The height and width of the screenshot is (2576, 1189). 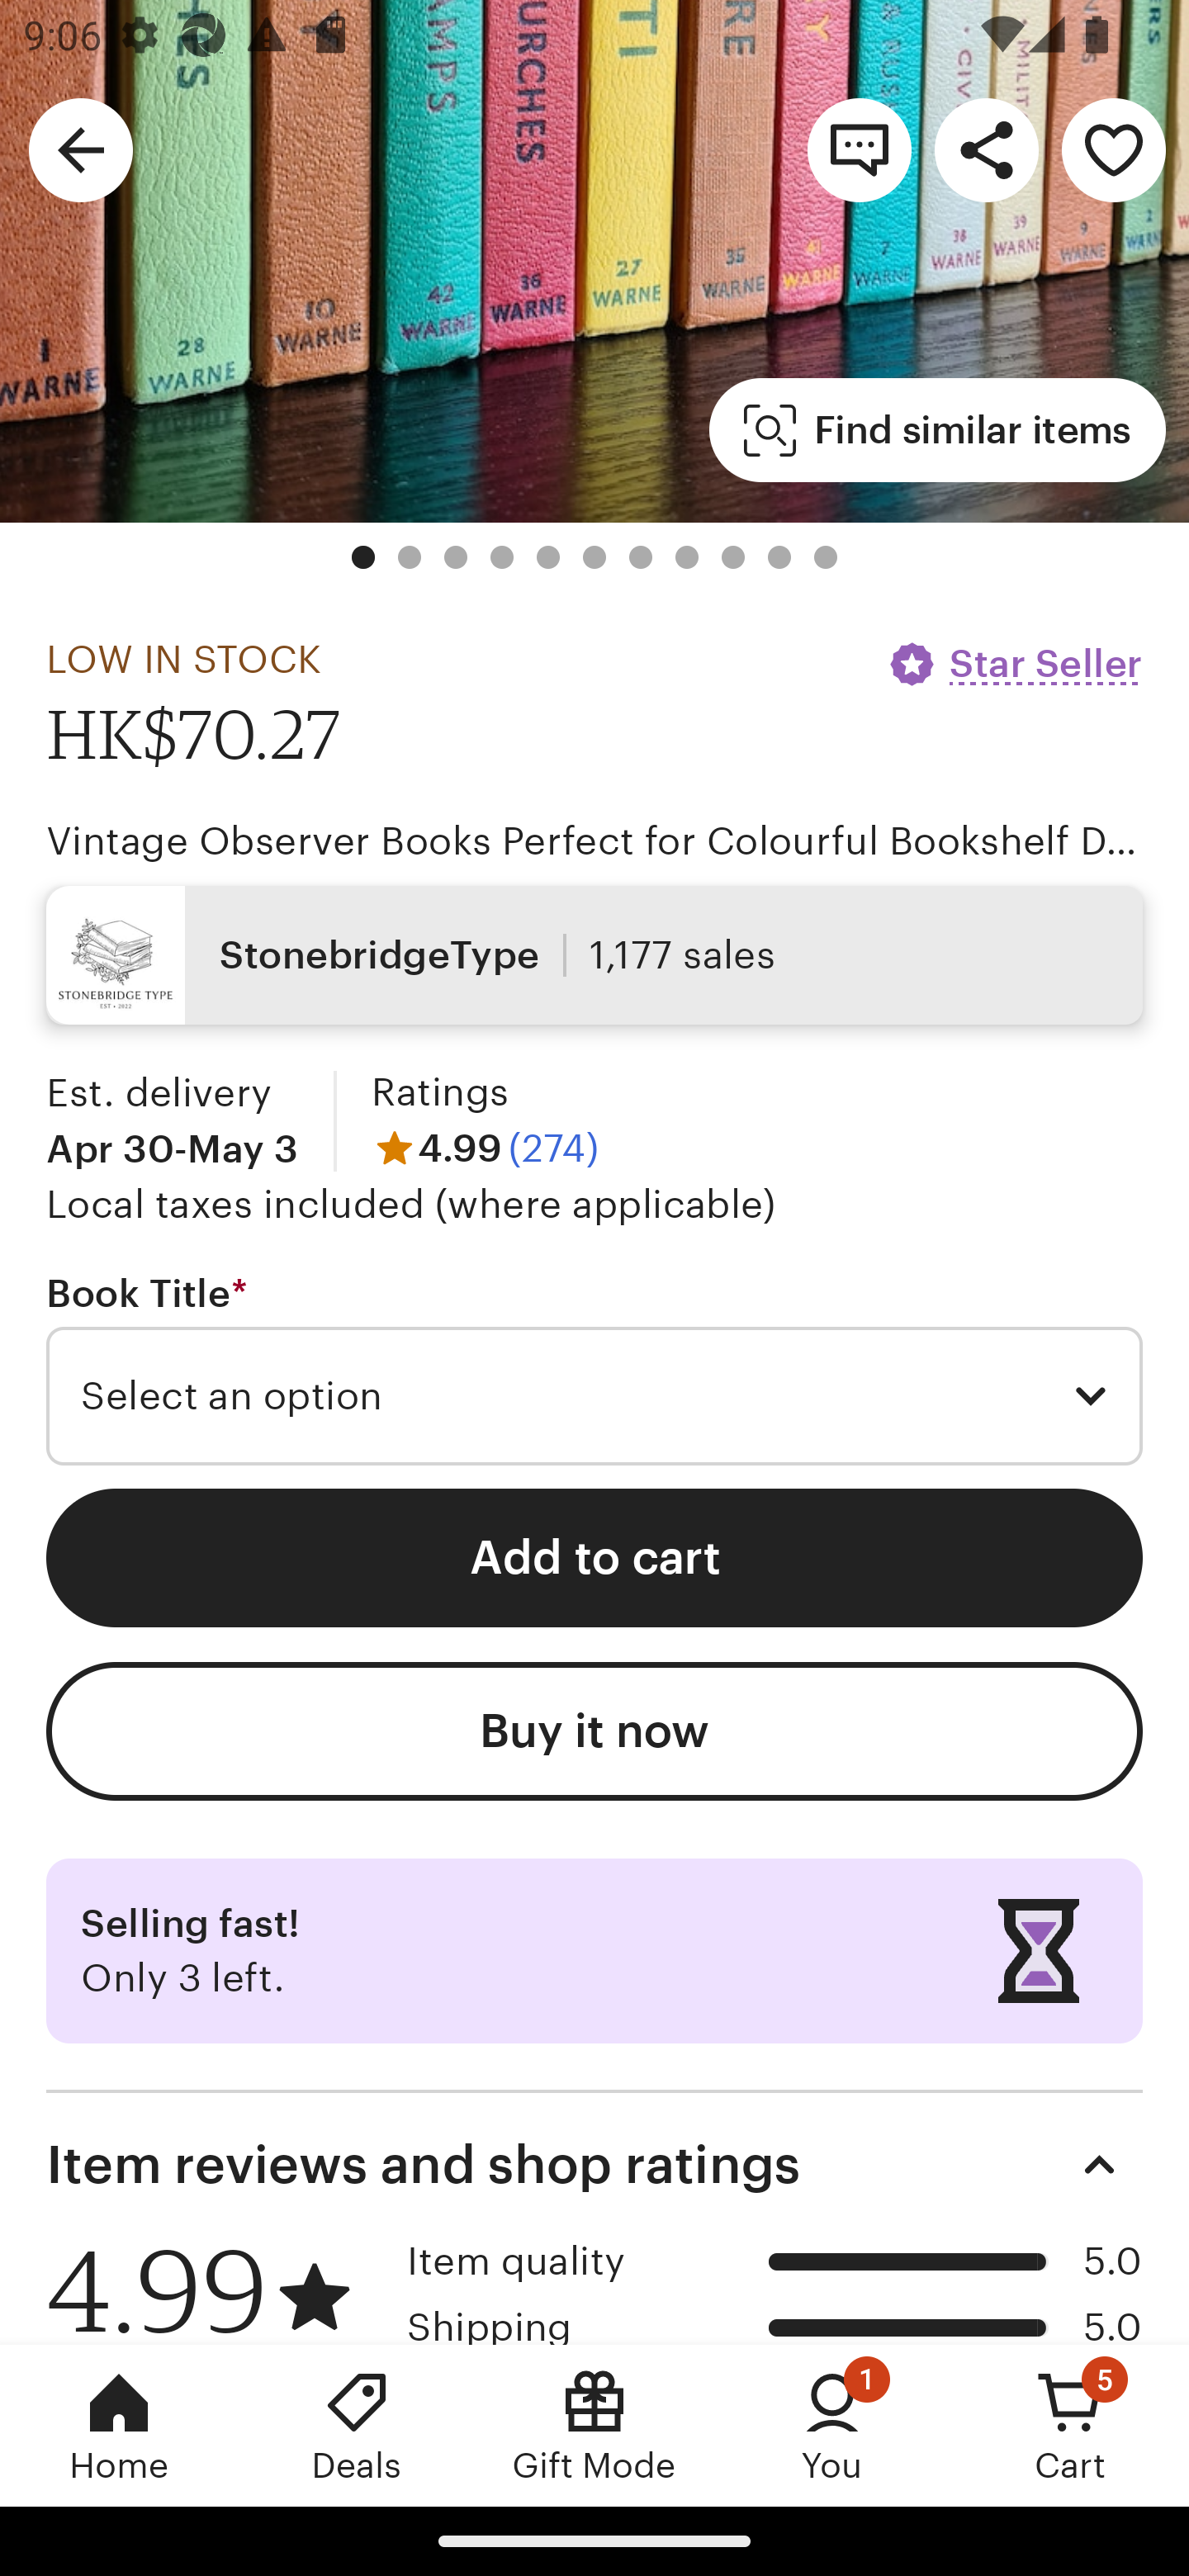 I want to click on Share, so click(x=986, y=149).